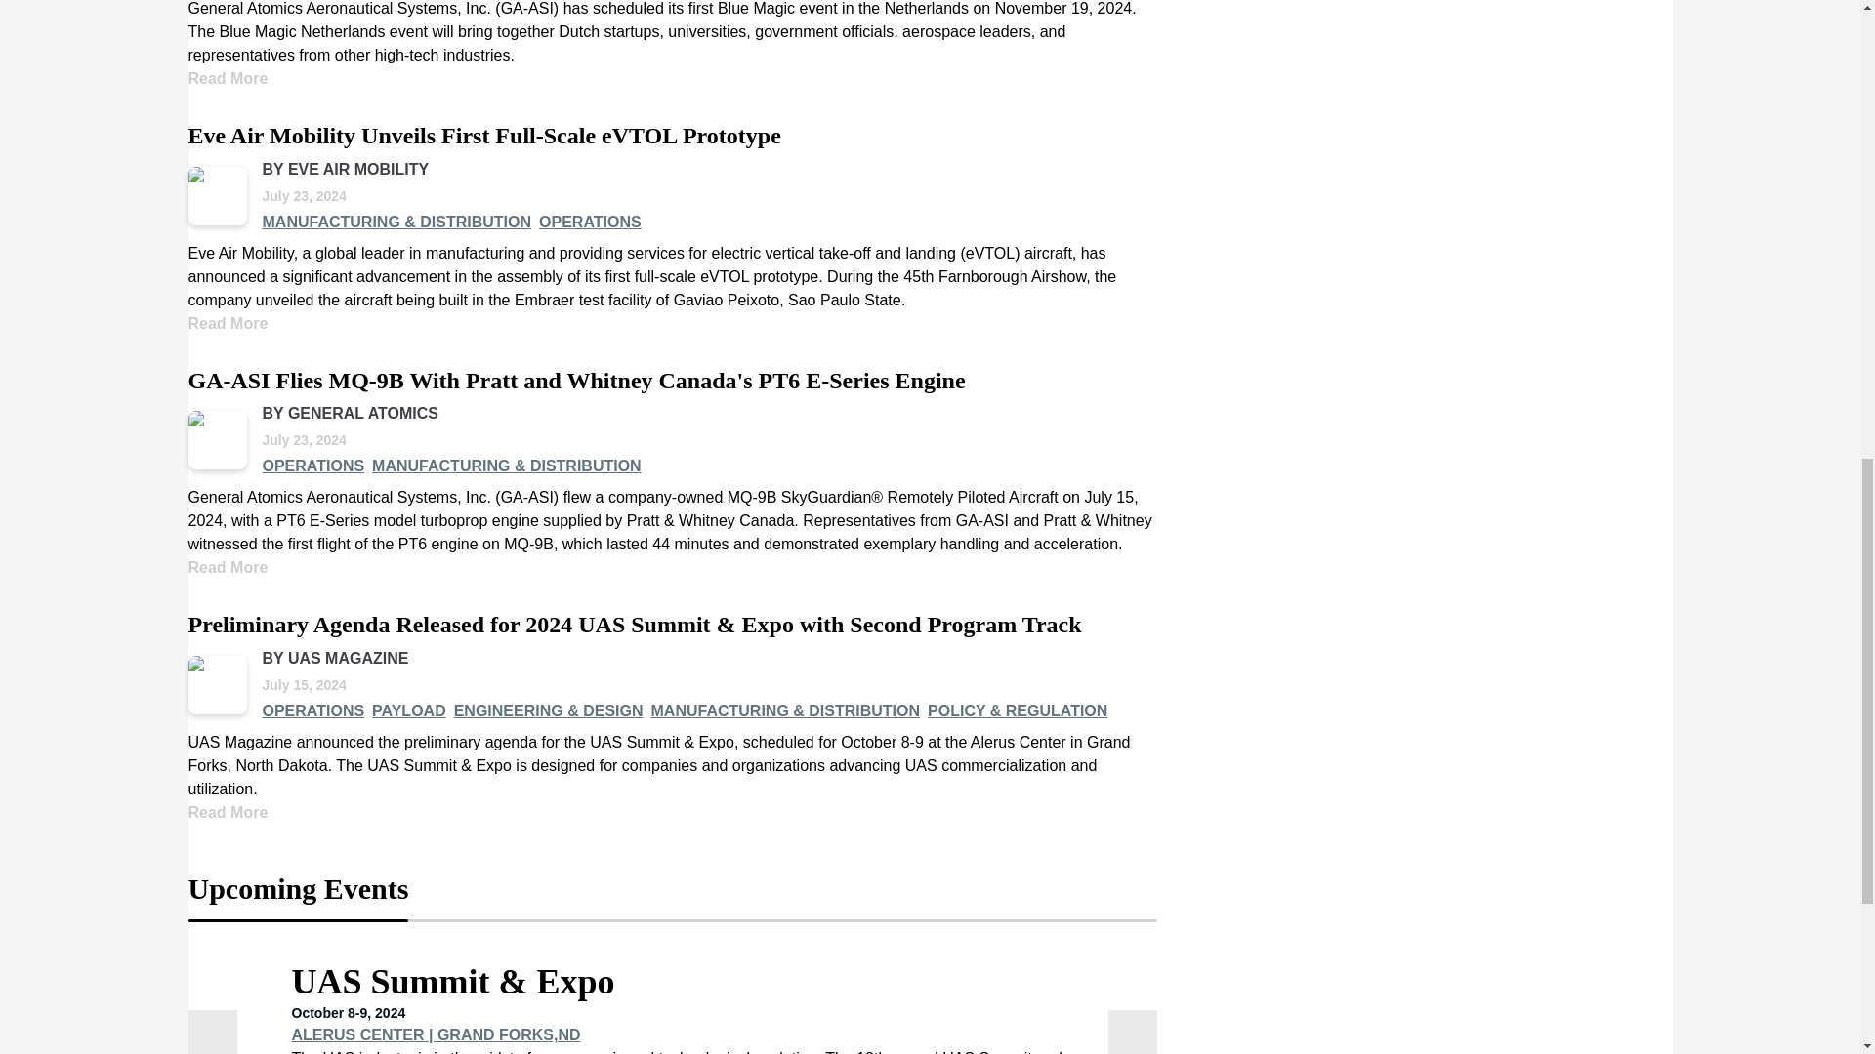  What do you see at coordinates (228, 323) in the screenshot?
I see `Read More` at bounding box center [228, 323].